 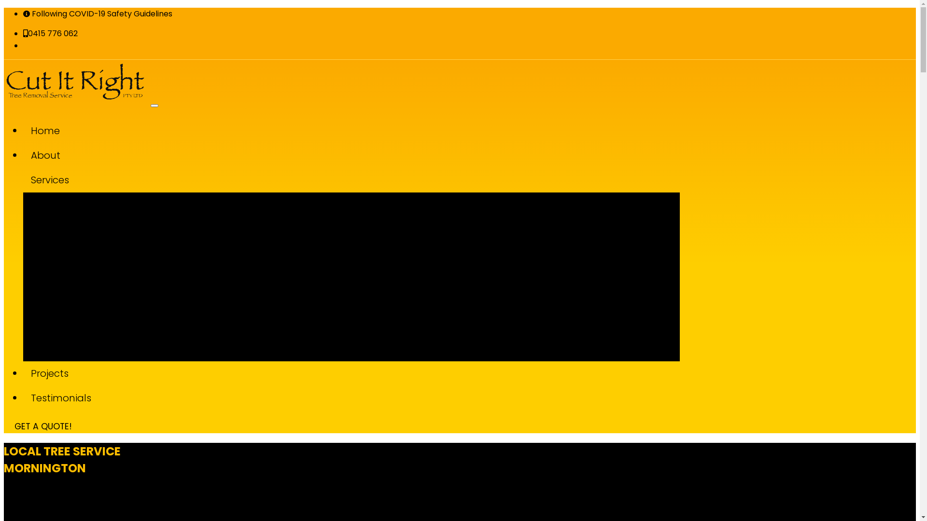 What do you see at coordinates (351, 155) in the screenshot?
I see `About` at bounding box center [351, 155].